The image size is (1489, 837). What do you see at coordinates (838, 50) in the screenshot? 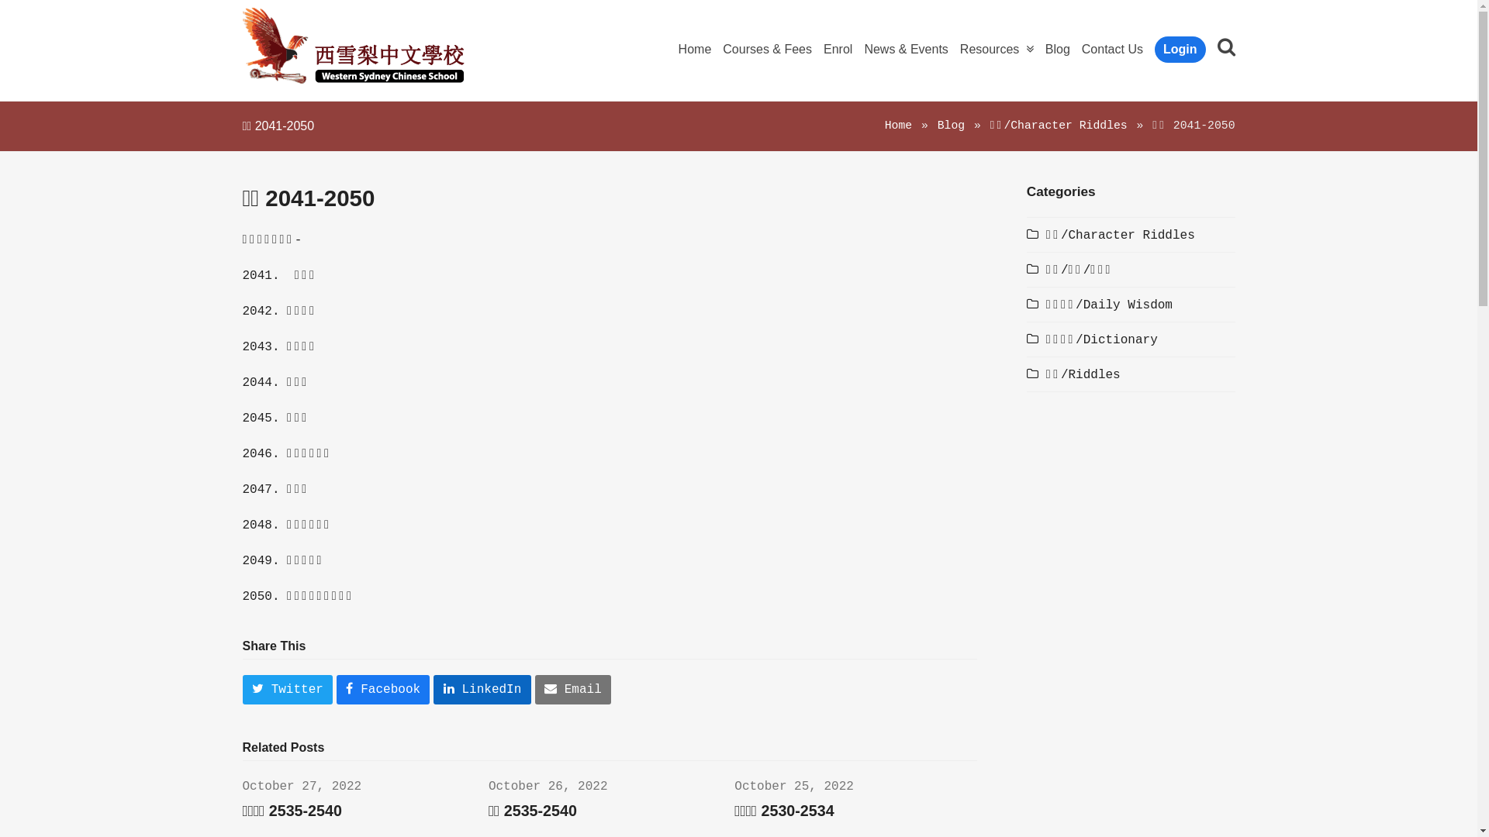
I see `Enrol` at bounding box center [838, 50].